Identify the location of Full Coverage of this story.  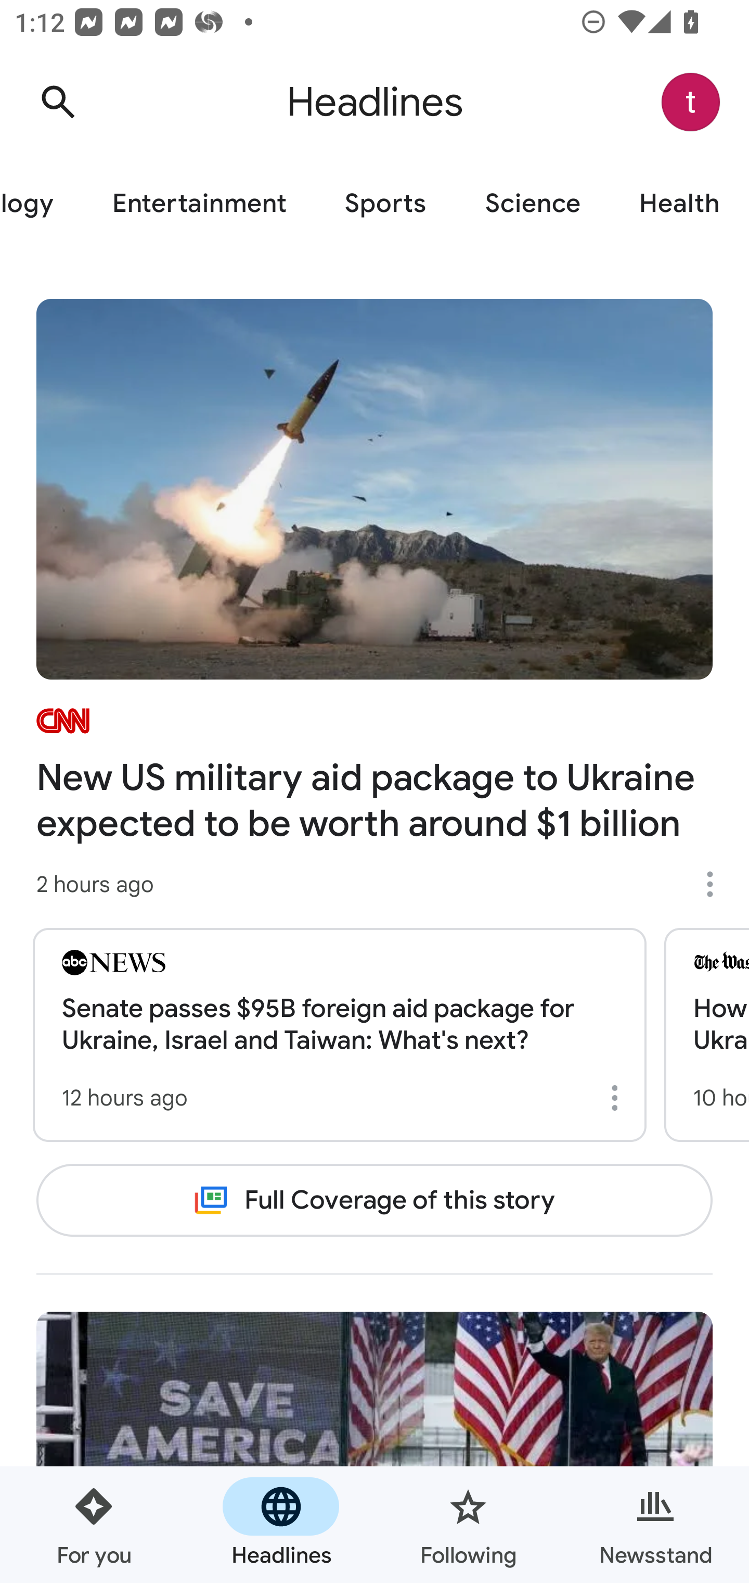
(374, 1200).